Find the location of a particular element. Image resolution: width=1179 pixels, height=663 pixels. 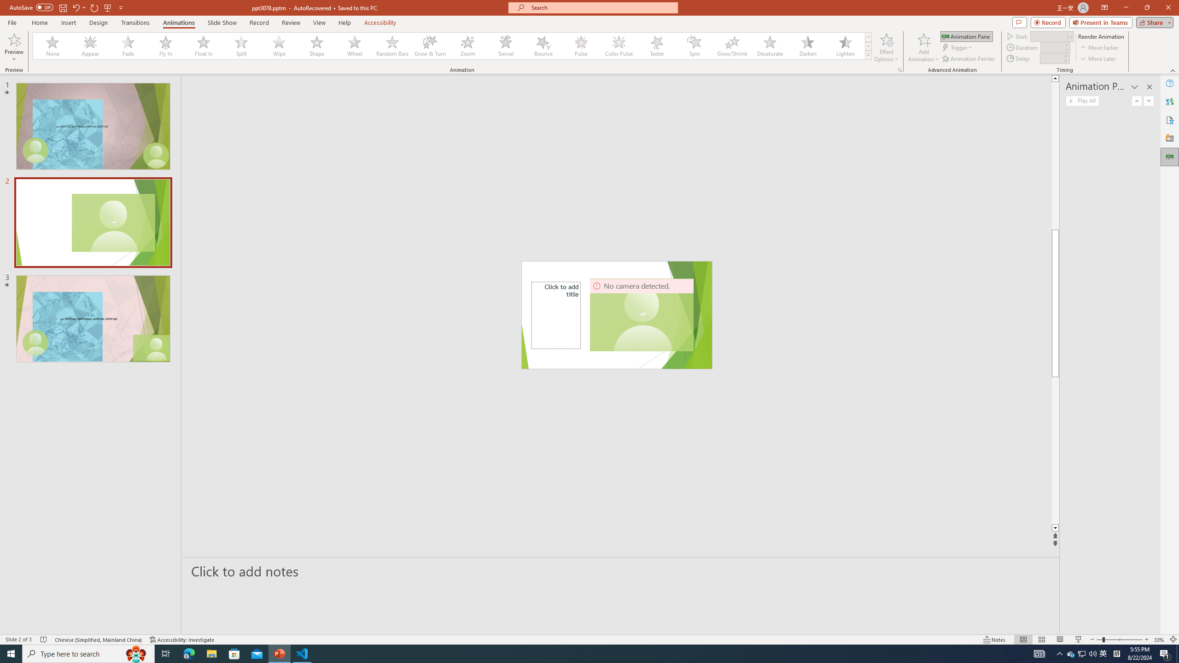

Color Pulse is located at coordinates (619, 46).